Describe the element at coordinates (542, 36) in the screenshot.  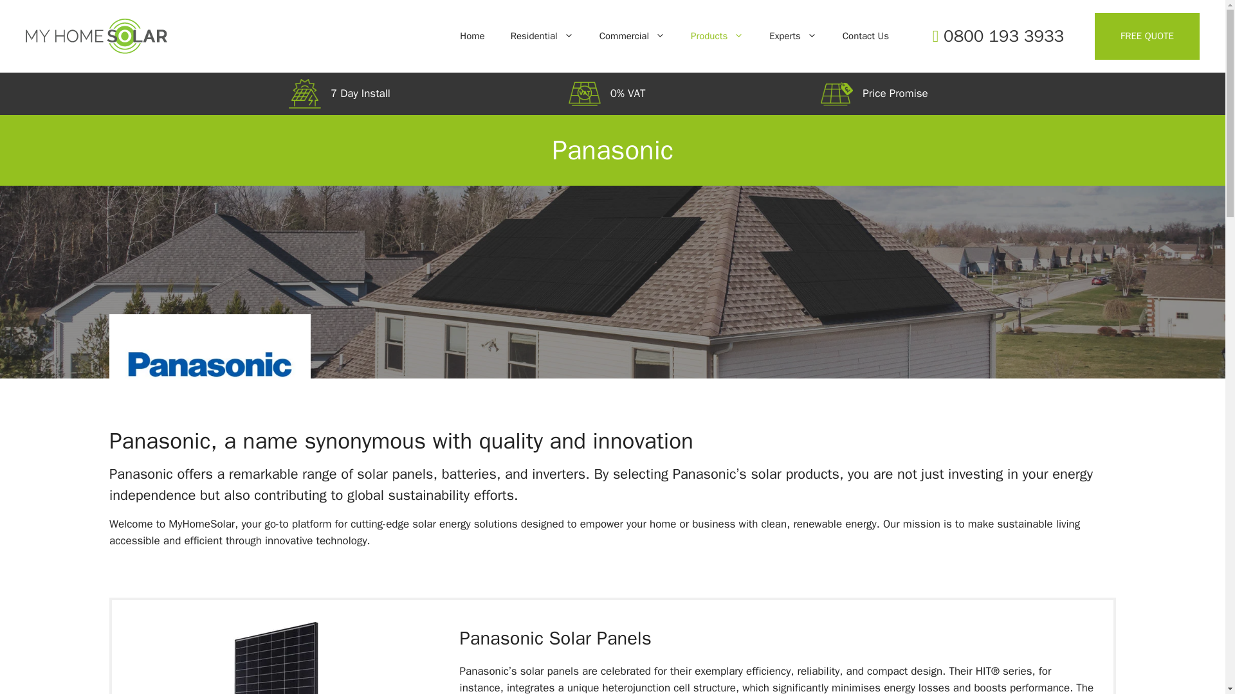
I see `Residential` at that location.